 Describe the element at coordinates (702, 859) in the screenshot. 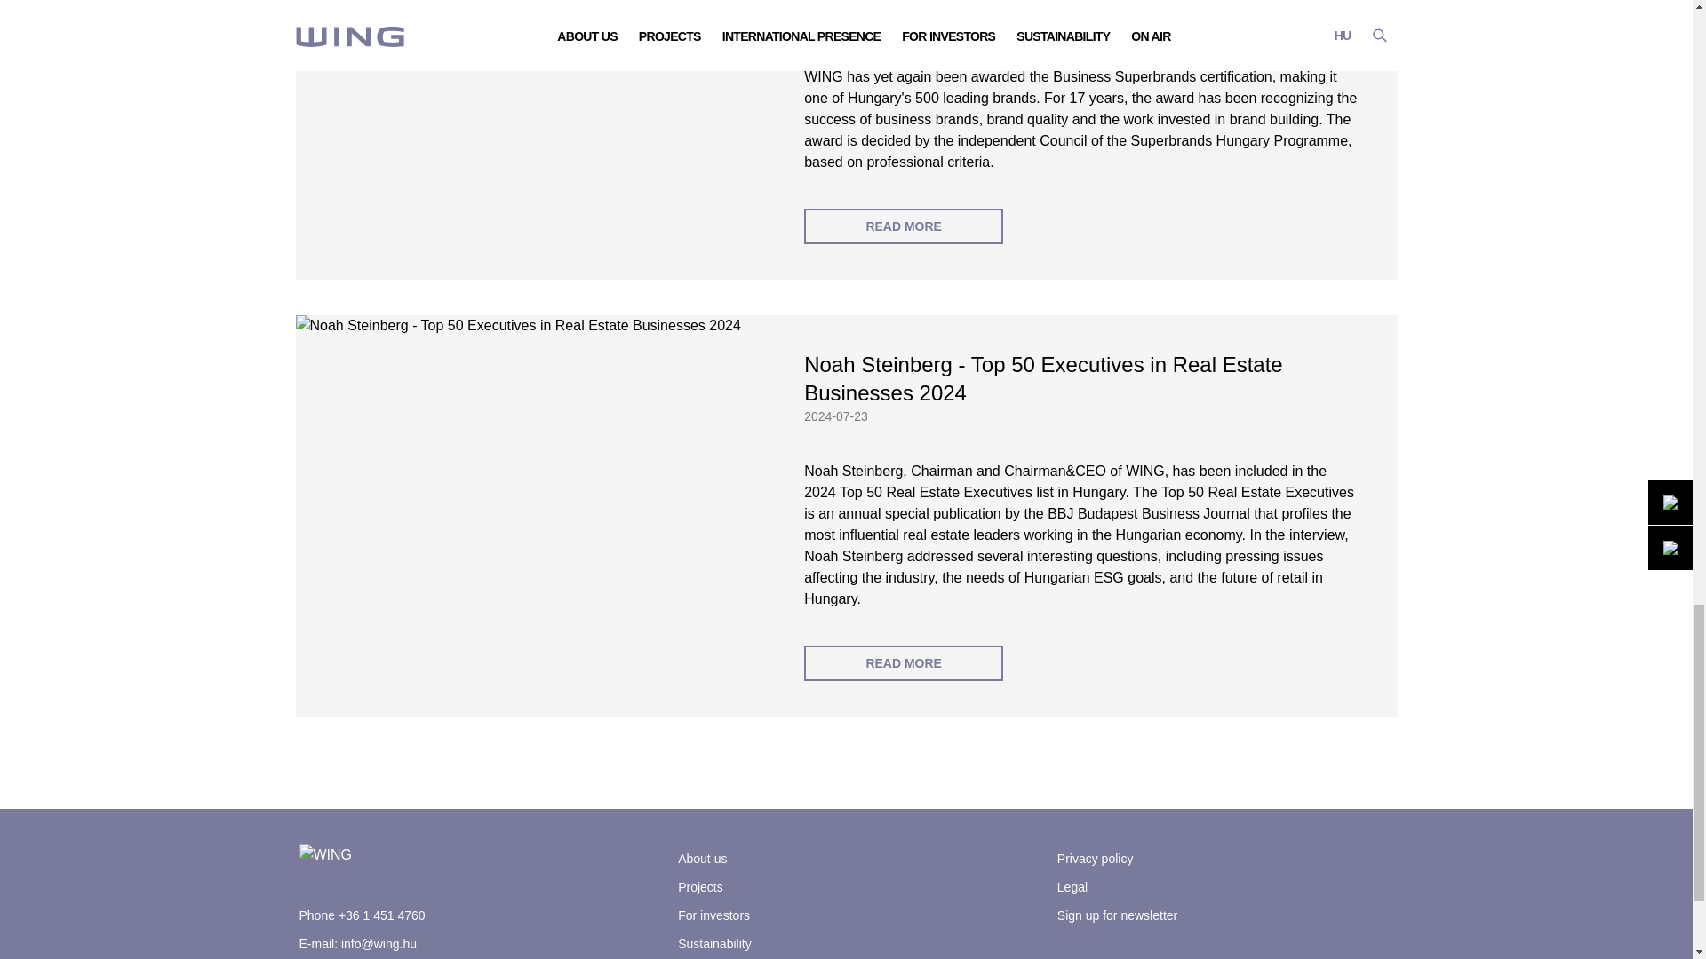

I see `About us` at that location.